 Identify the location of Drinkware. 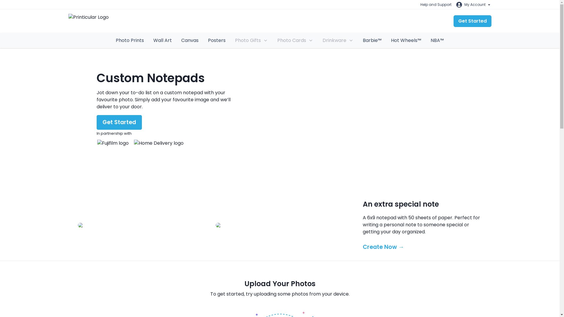
(338, 40).